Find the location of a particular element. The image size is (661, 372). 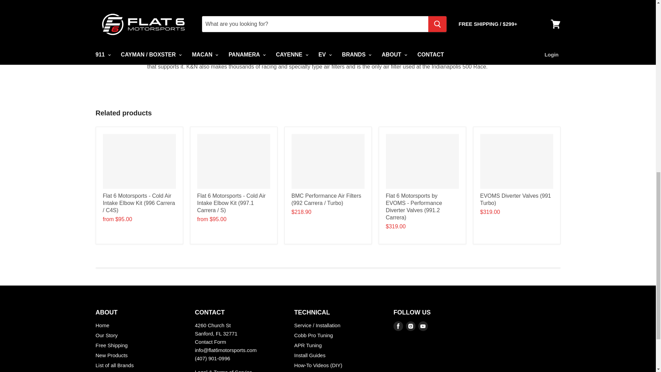

Legal is located at coordinates (223, 371).